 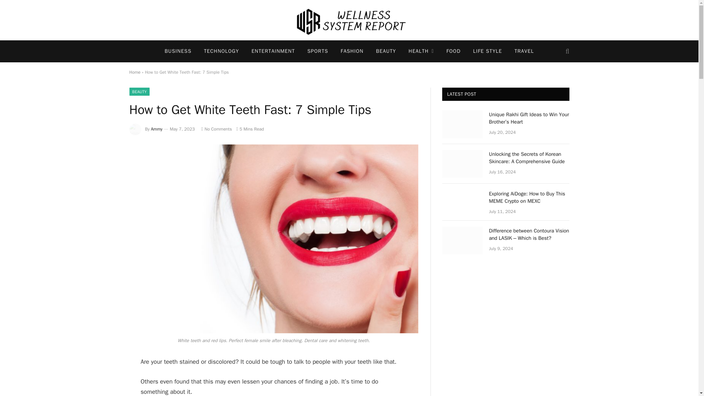 What do you see at coordinates (273, 51) in the screenshot?
I see `ENTERTAINMENT` at bounding box center [273, 51].